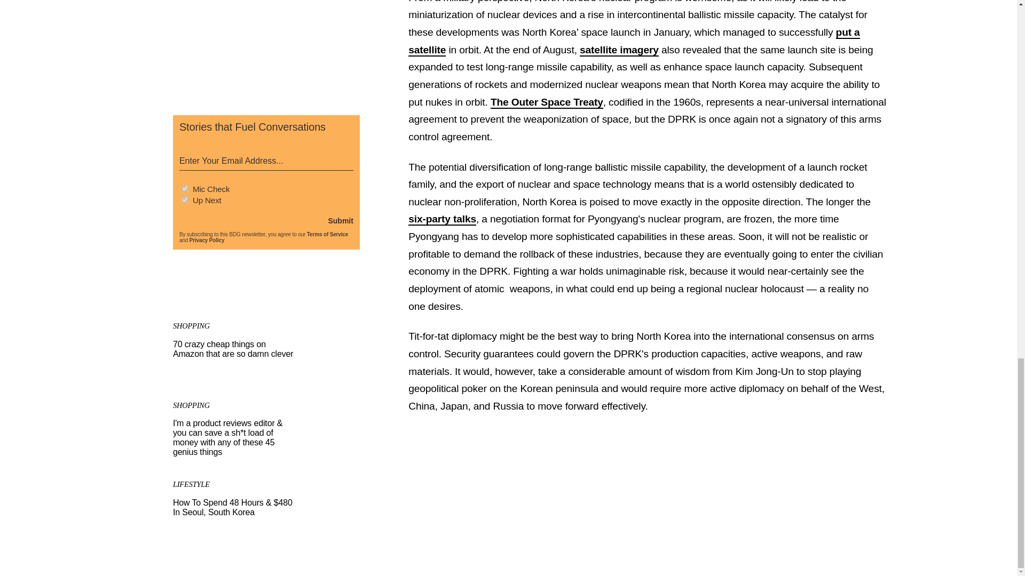 The width and height of the screenshot is (1025, 576). What do you see at coordinates (340, 221) in the screenshot?
I see `Submit` at bounding box center [340, 221].